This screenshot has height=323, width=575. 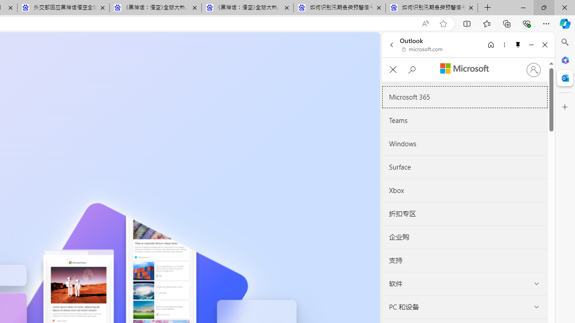 What do you see at coordinates (393, 70) in the screenshot?
I see `Close All Microsoft list` at bounding box center [393, 70].